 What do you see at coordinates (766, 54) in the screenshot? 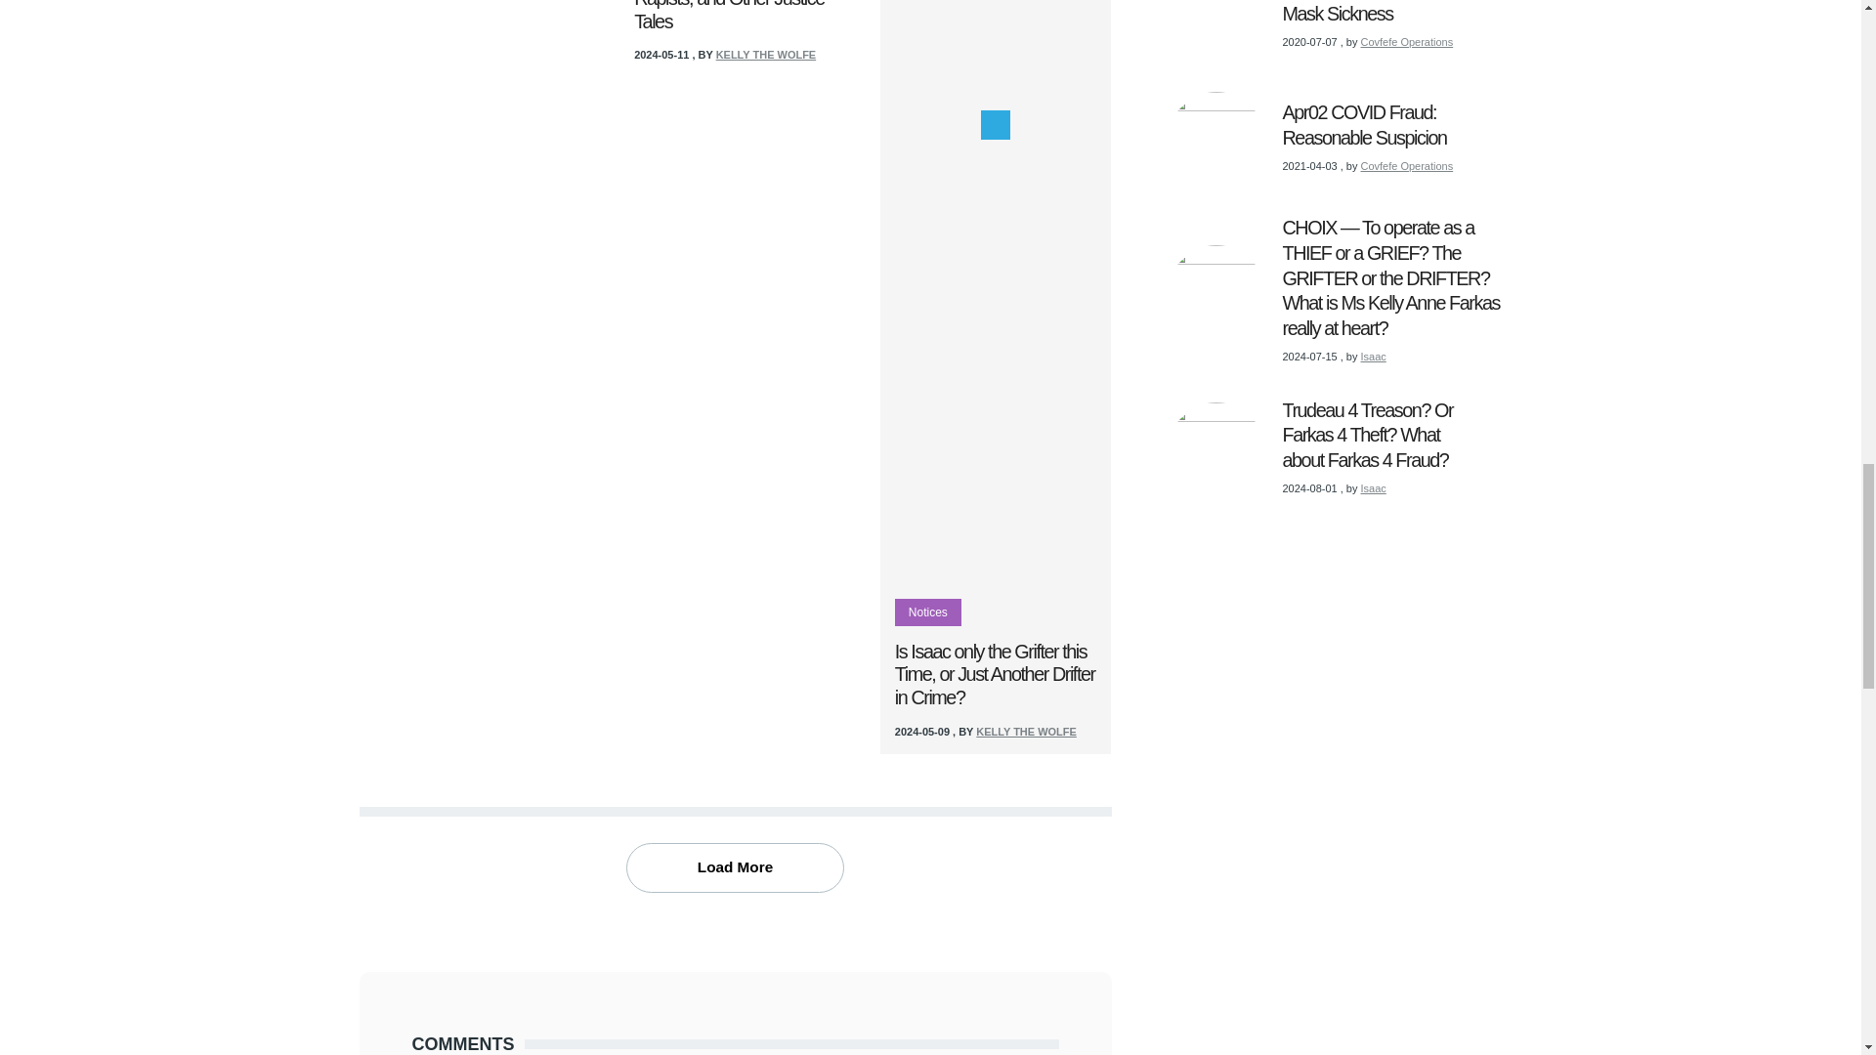
I see `View user profile.` at bounding box center [766, 54].